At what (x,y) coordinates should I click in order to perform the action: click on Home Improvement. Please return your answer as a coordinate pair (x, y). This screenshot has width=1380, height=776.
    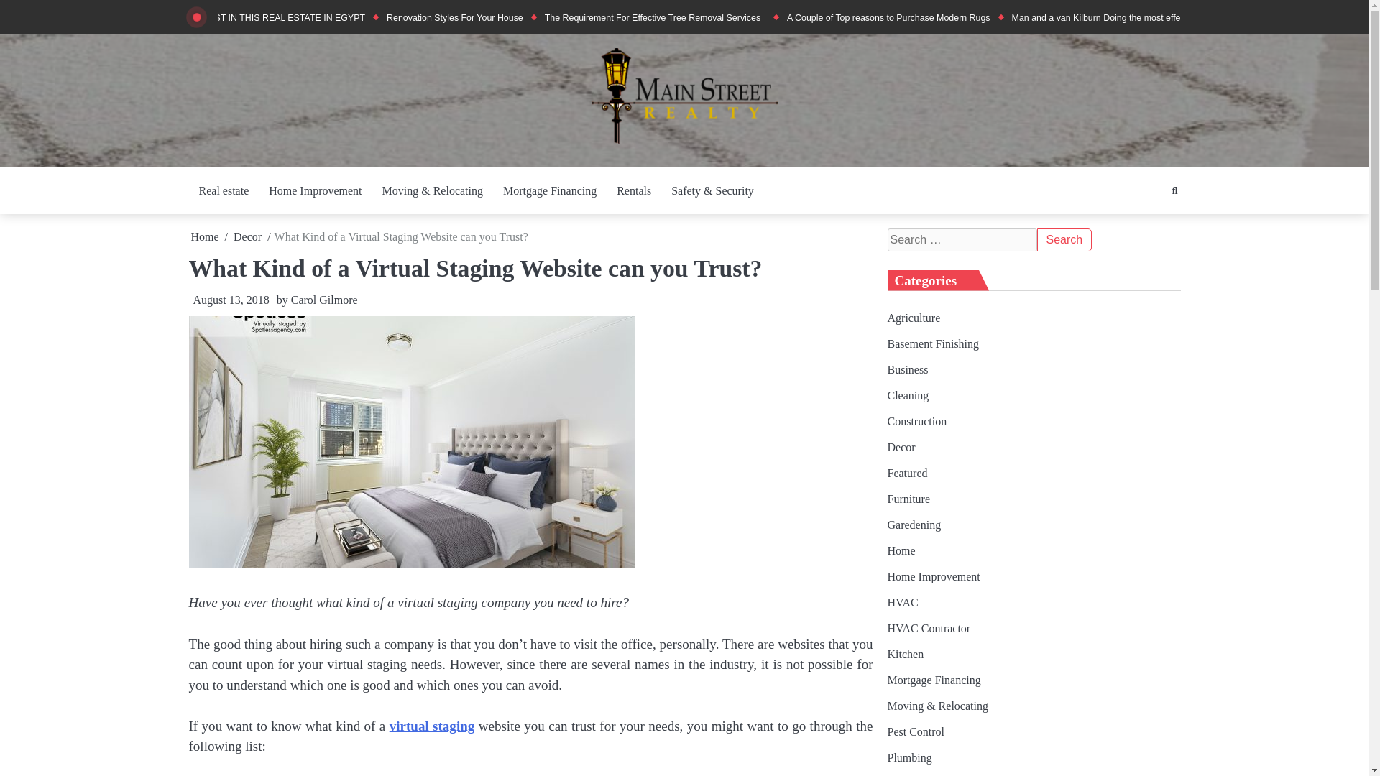
    Looking at the image, I should click on (315, 191).